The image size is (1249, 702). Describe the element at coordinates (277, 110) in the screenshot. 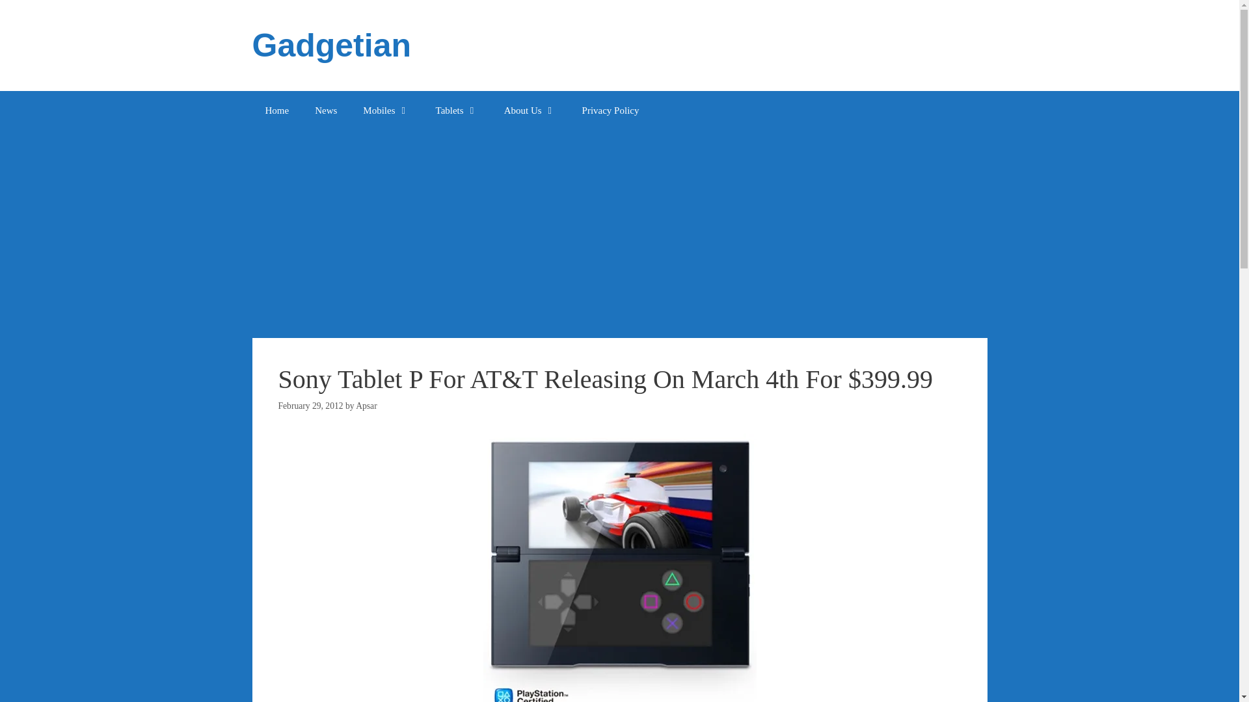

I see `Home` at that location.